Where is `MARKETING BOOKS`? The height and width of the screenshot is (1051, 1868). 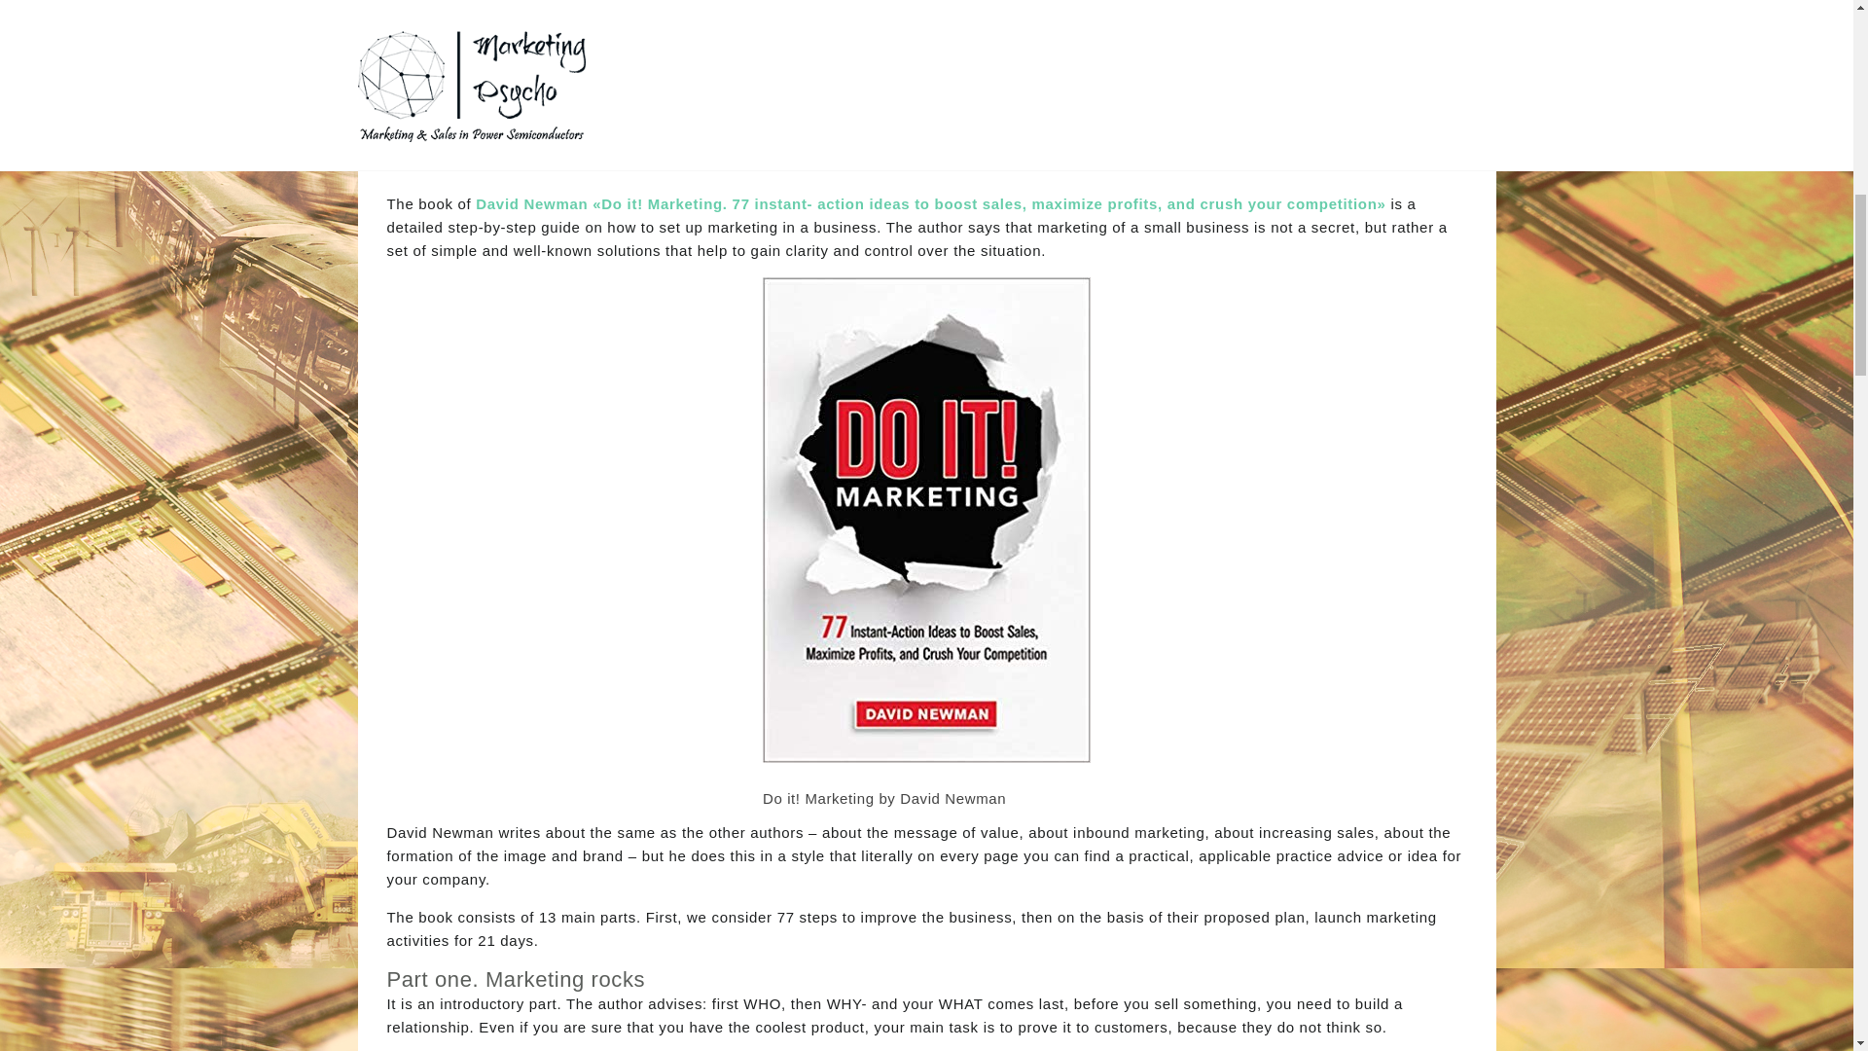
MARKETING BOOKS is located at coordinates (926, 28).